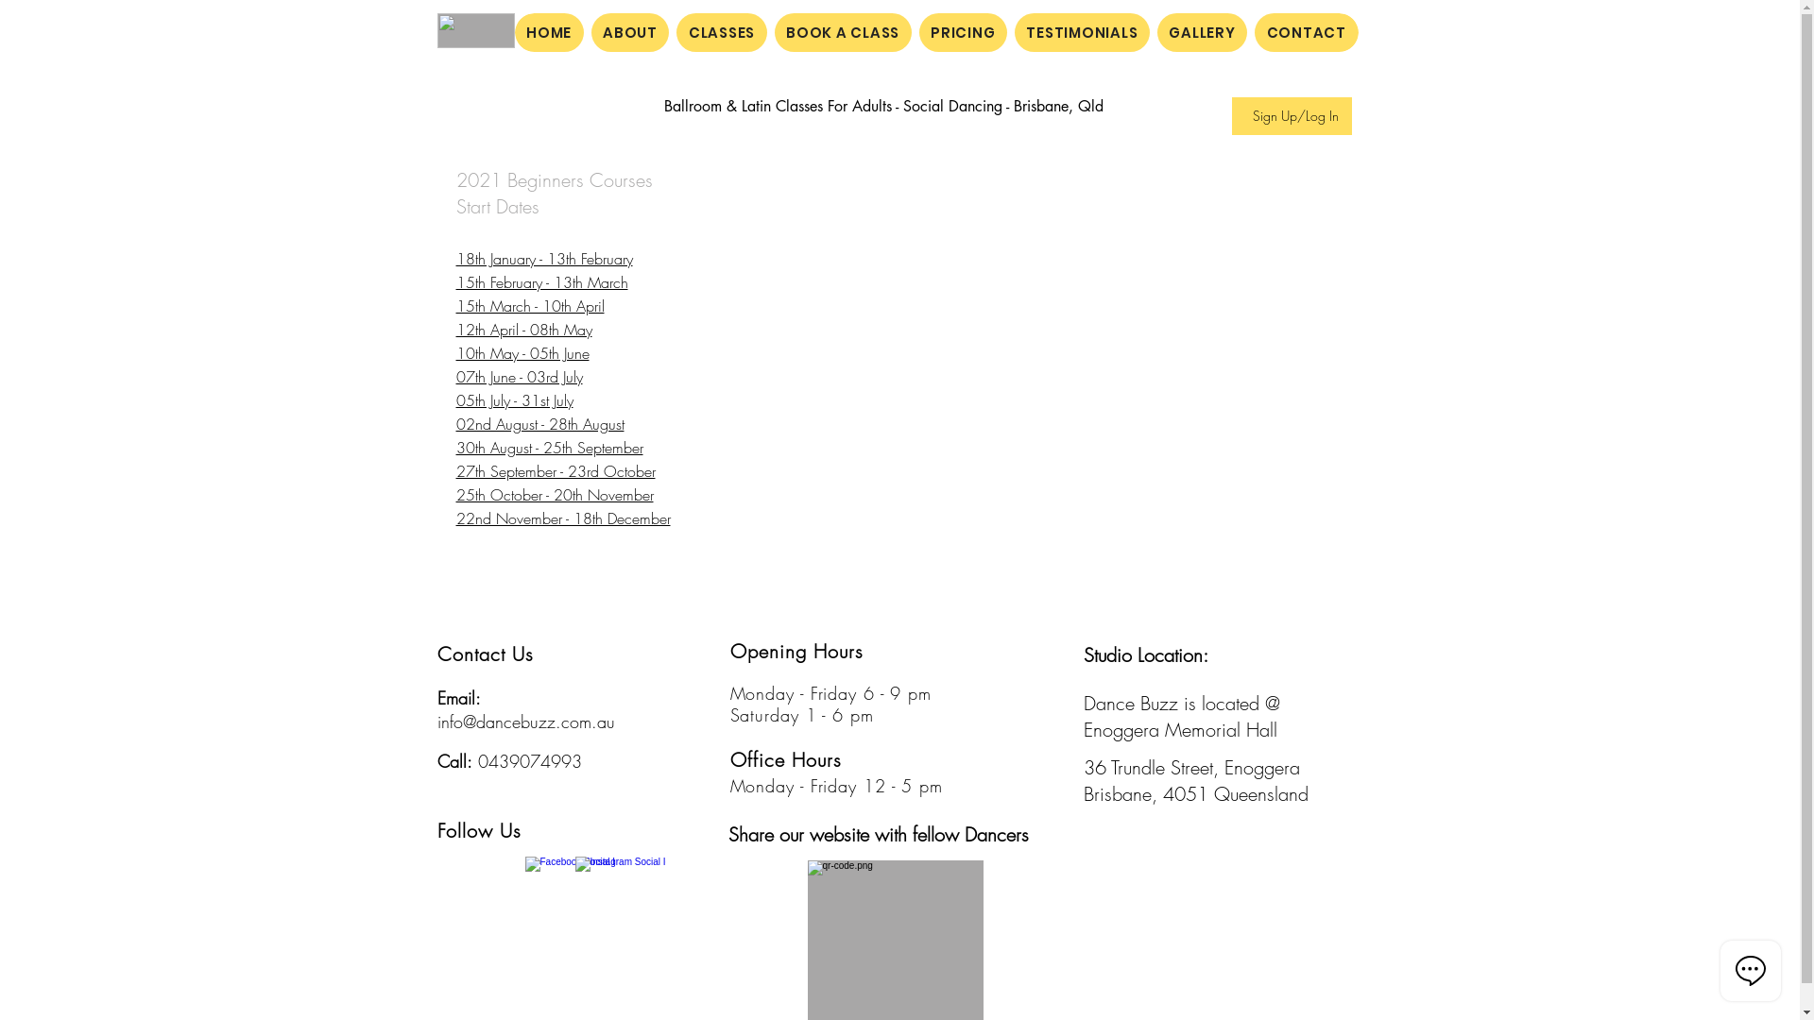  I want to click on 07th June - 03rd July, so click(519, 378).